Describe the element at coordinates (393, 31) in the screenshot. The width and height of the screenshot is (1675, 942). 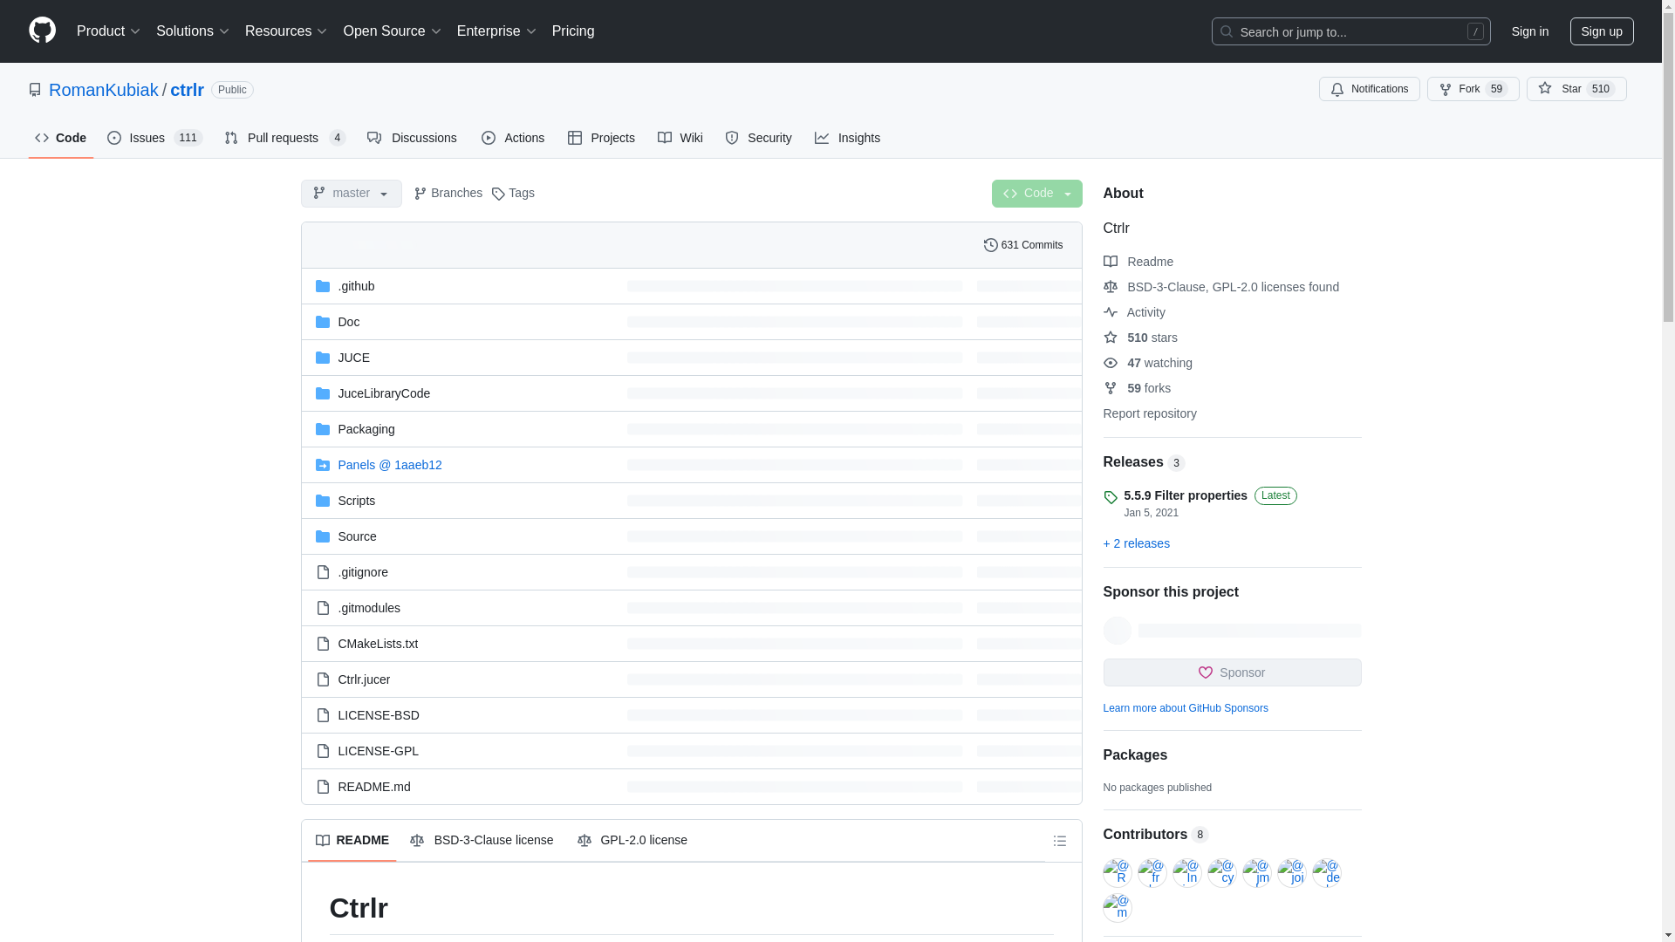
I see `Open Source` at that location.